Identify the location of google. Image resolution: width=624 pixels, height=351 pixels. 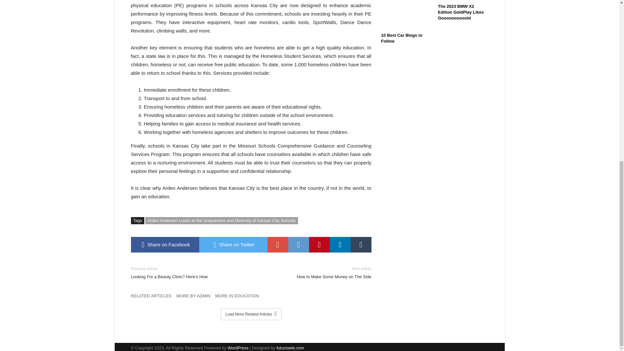
(277, 244).